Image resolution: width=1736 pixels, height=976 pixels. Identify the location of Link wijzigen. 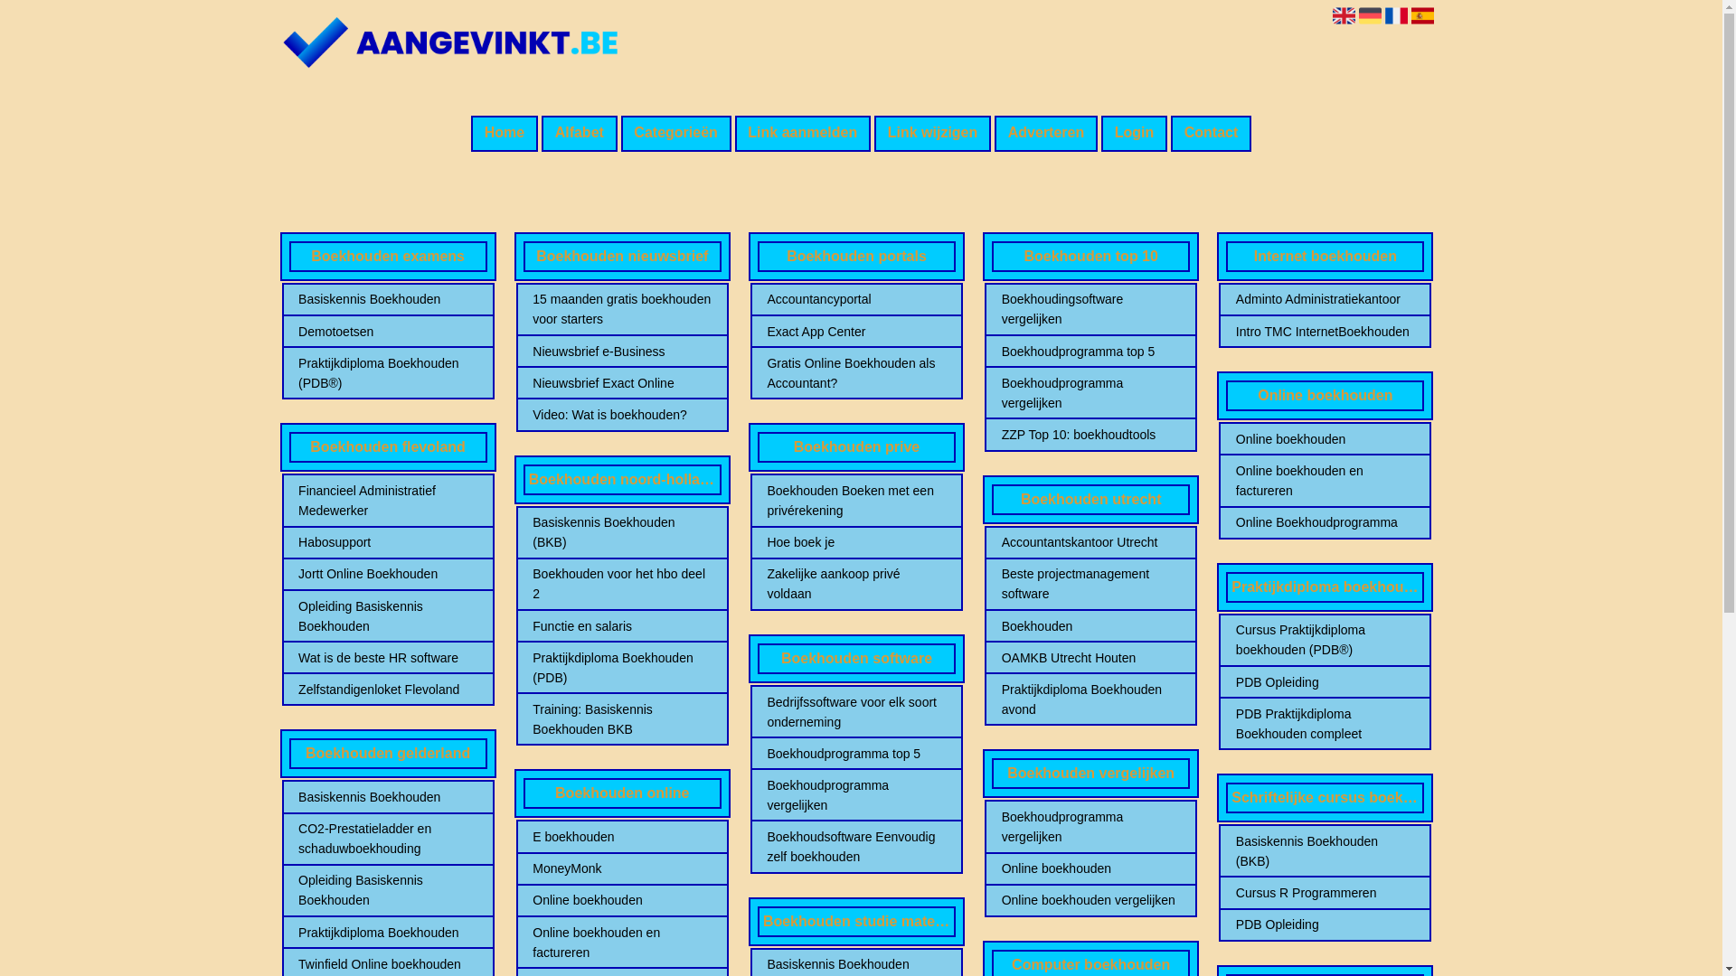
(933, 134).